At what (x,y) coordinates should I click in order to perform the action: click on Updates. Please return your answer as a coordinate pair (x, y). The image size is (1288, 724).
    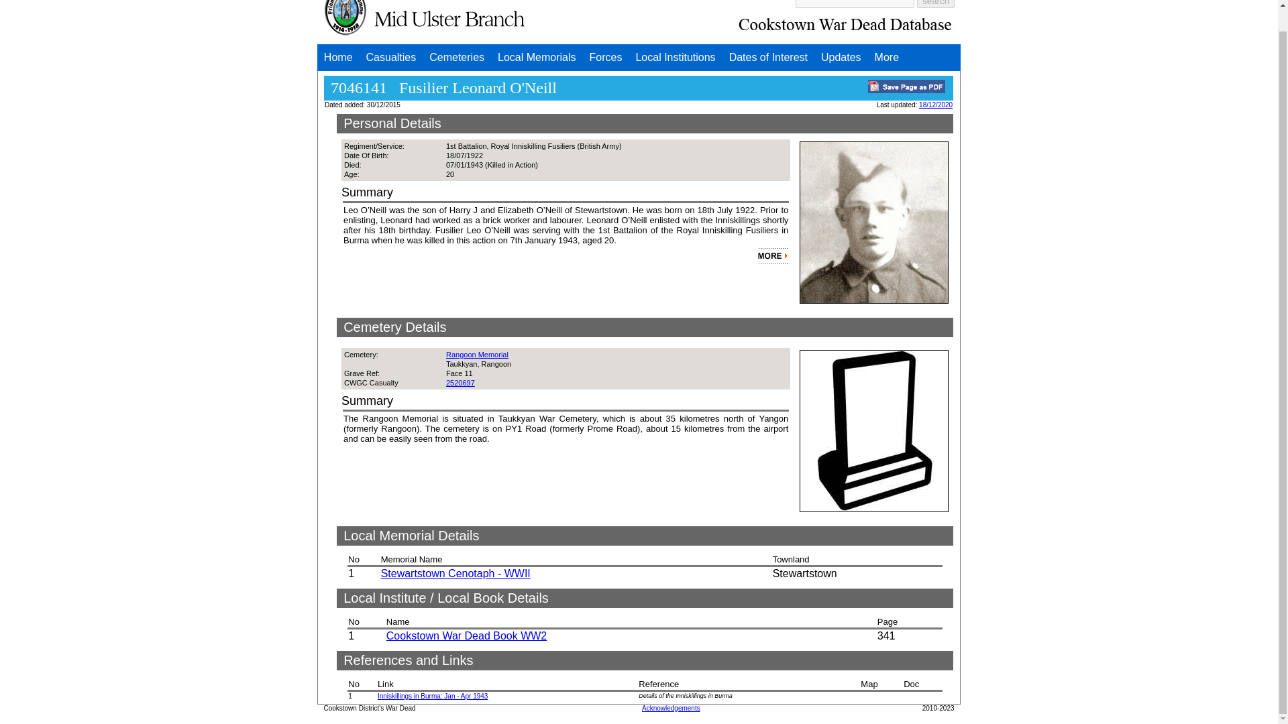
    Looking at the image, I should click on (841, 57).